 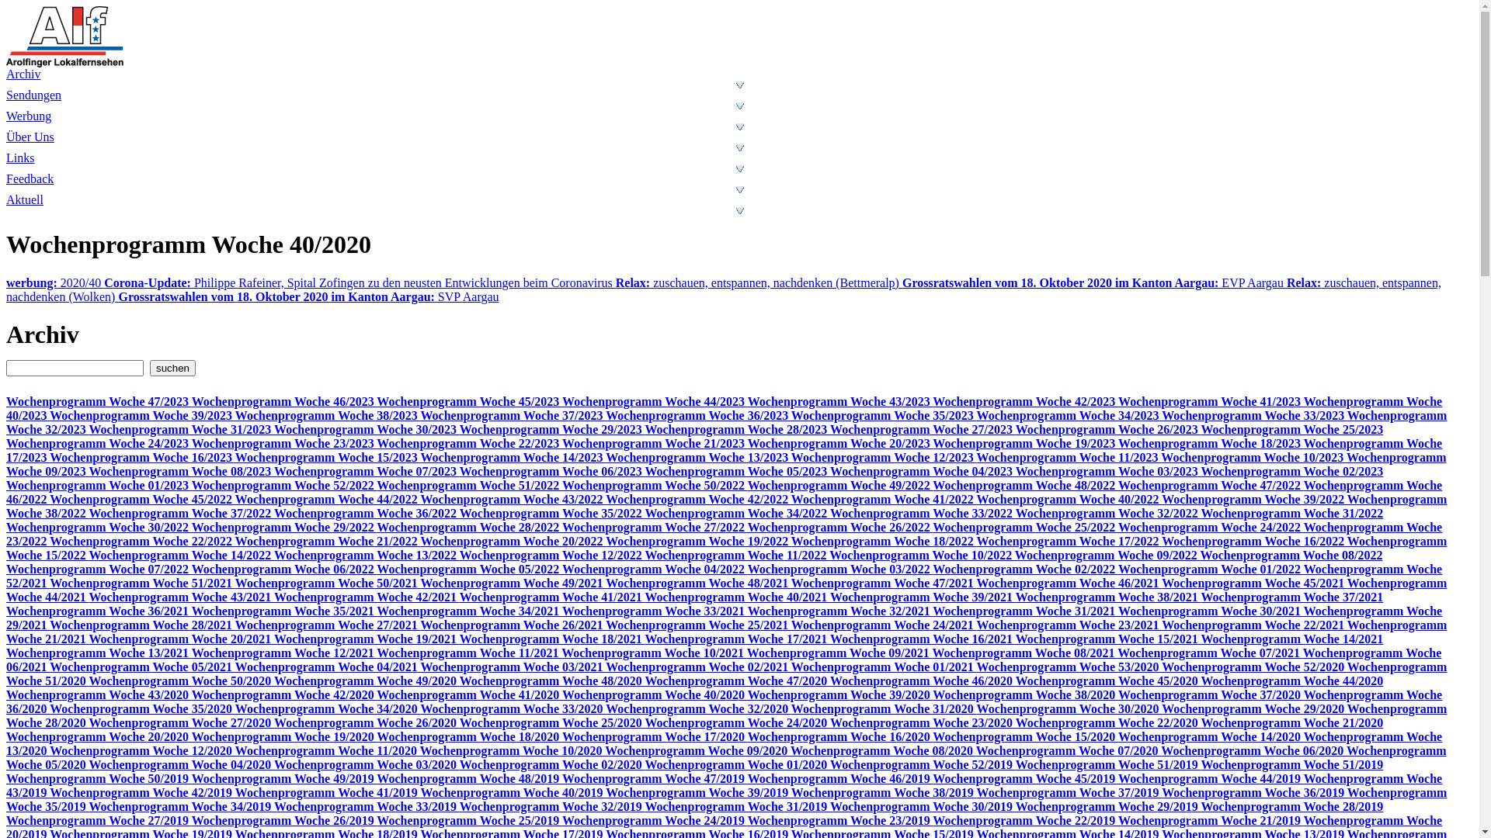 I want to click on Wochenprogramm Woche 09/2020, so click(x=697, y=751).